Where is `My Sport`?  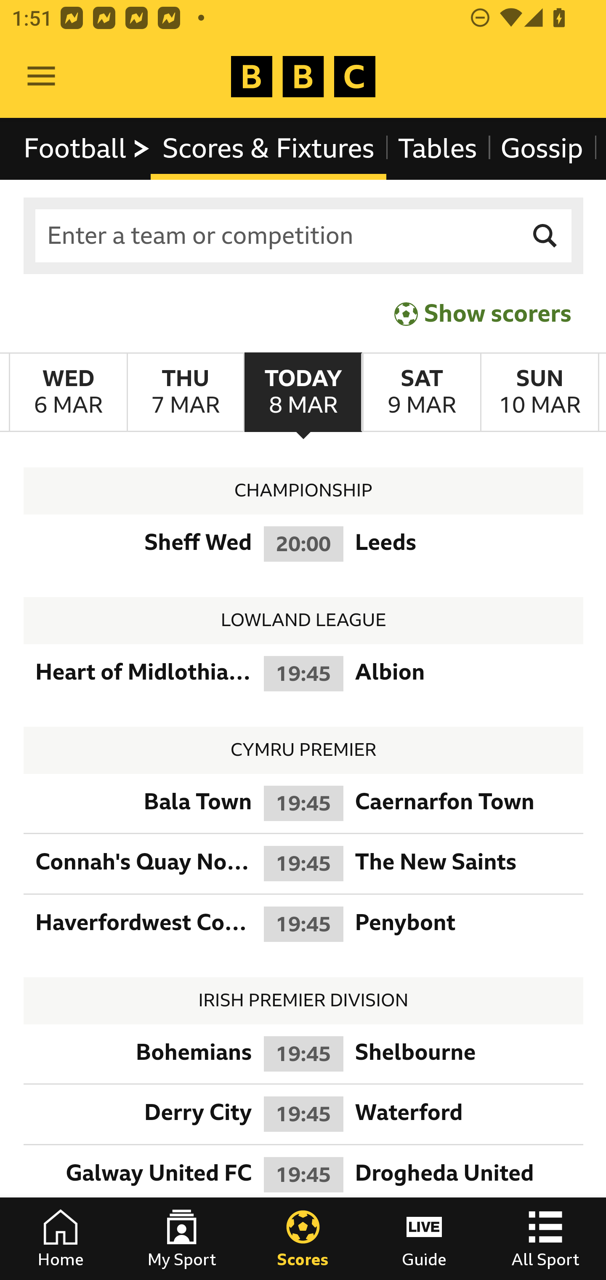 My Sport is located at coordinates (182, 1239).